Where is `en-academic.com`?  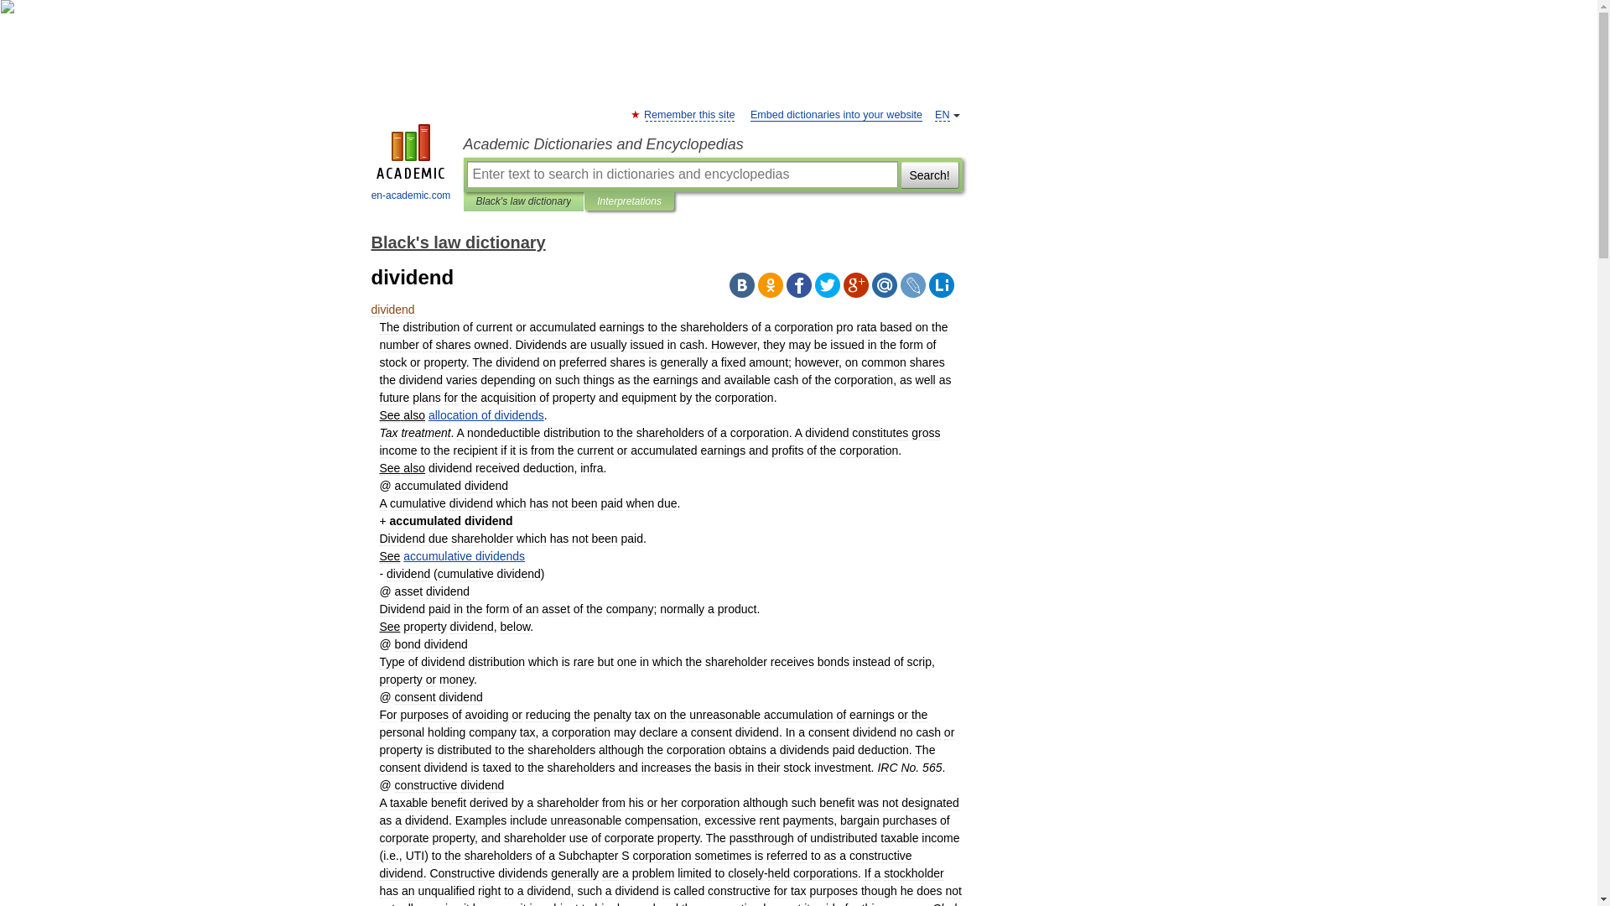
en-academic.com is located at coordinates (411, 164).